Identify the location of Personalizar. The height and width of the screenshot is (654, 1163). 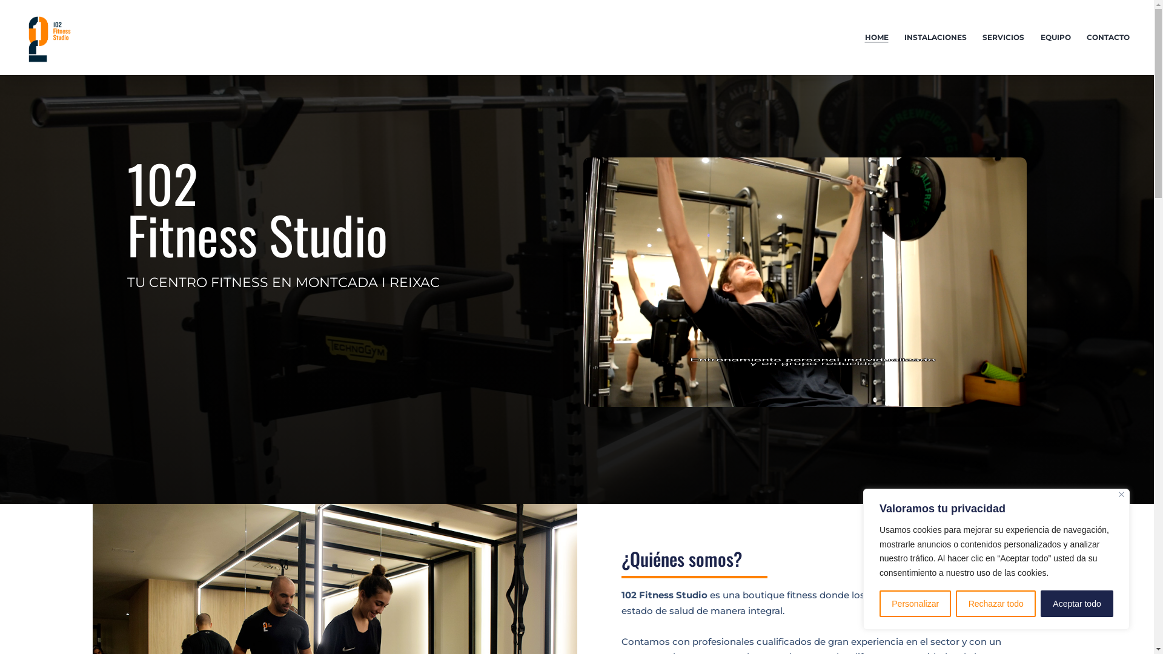
(915, 604).